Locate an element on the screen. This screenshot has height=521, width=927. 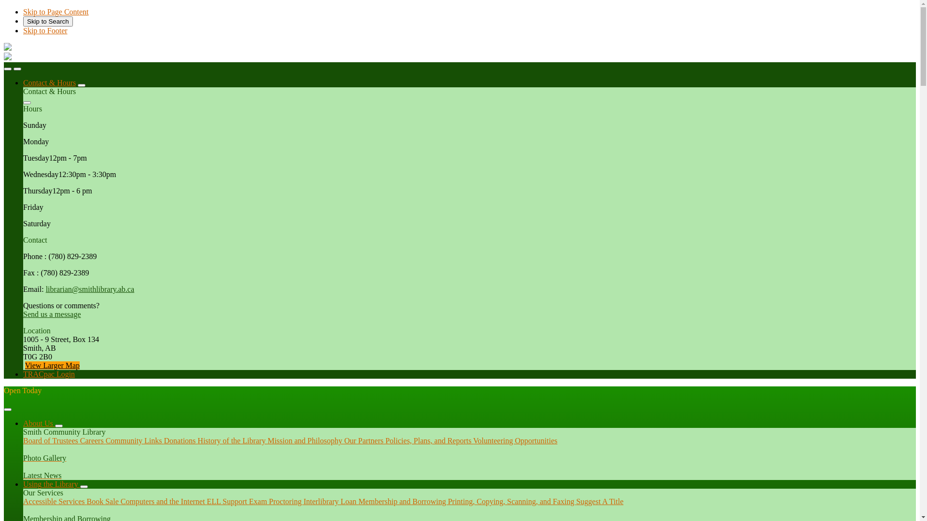
TRACpac Login is located at coordinates (49, 374).